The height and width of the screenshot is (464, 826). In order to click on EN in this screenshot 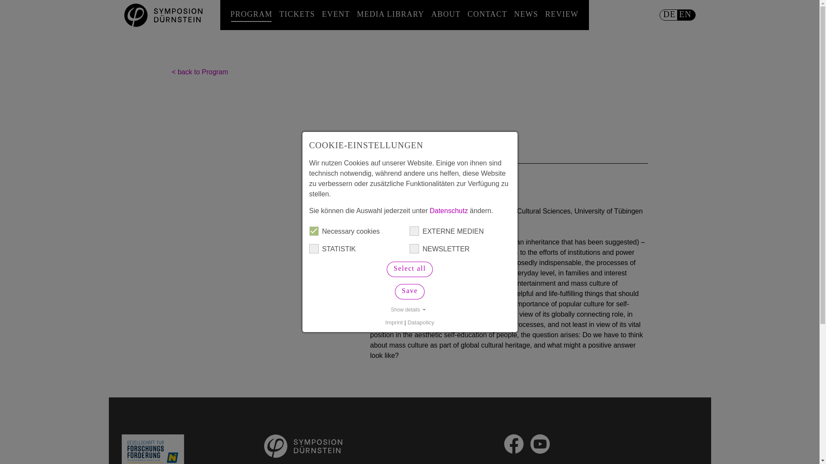, I will do `click(686, 15)`.